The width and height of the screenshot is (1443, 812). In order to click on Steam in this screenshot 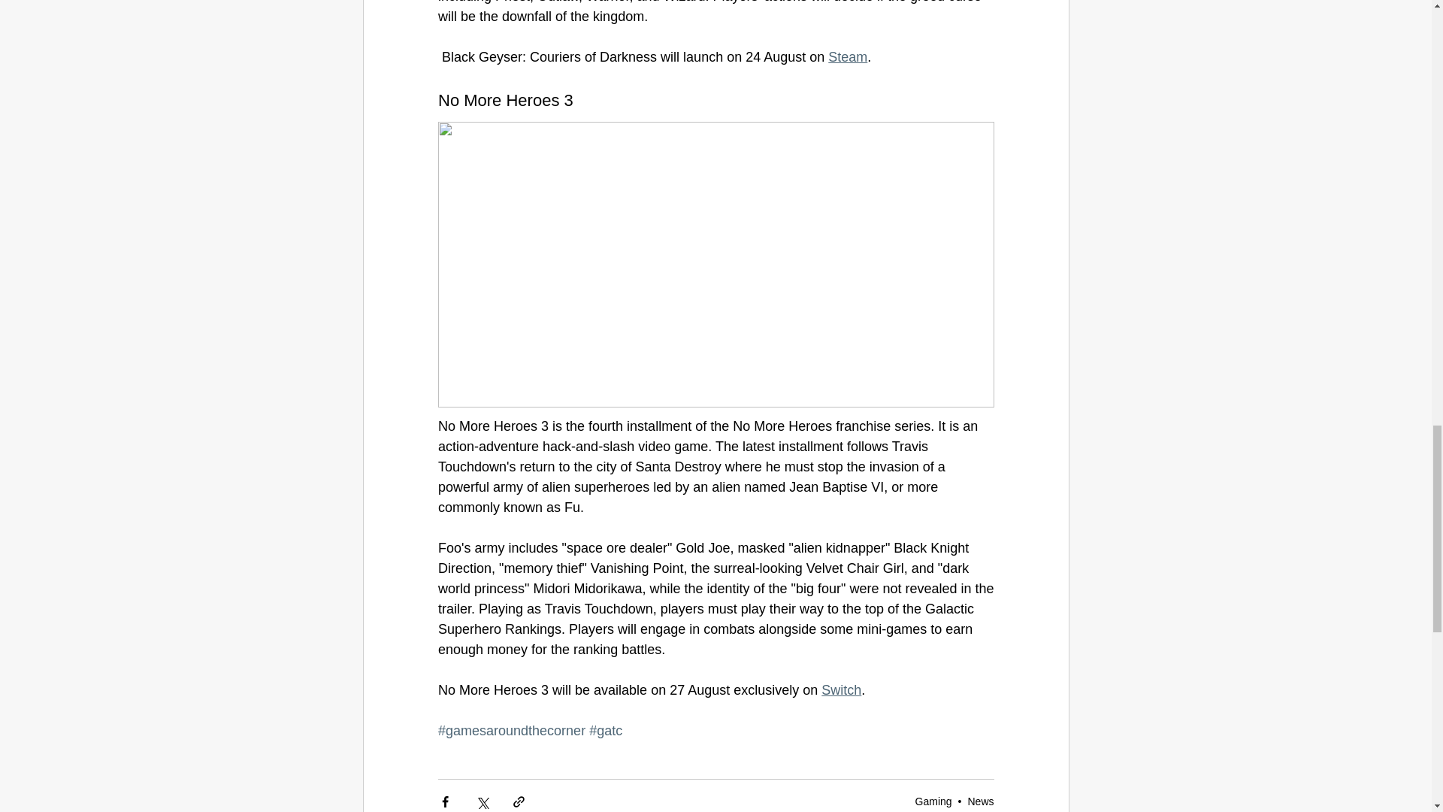, I will do `click(848, 57)`.